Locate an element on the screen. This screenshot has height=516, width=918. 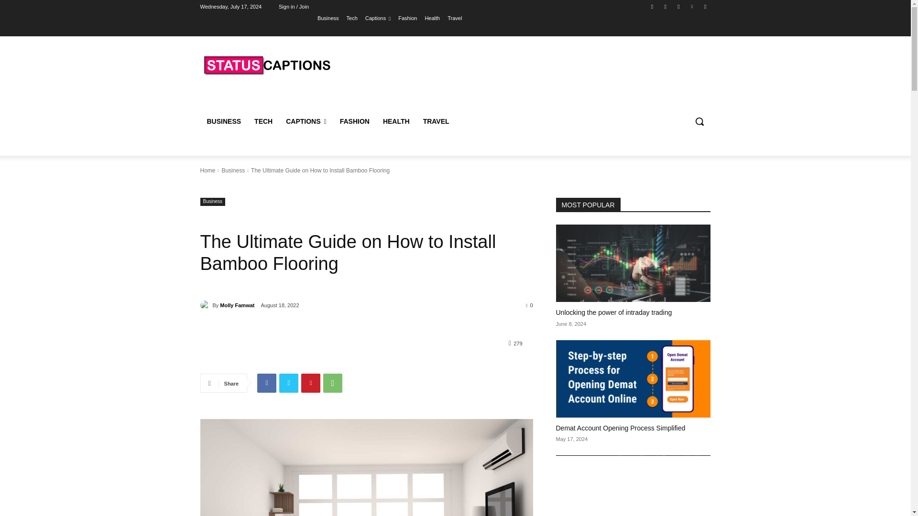
Youtube is located at coordinates (705, 6).